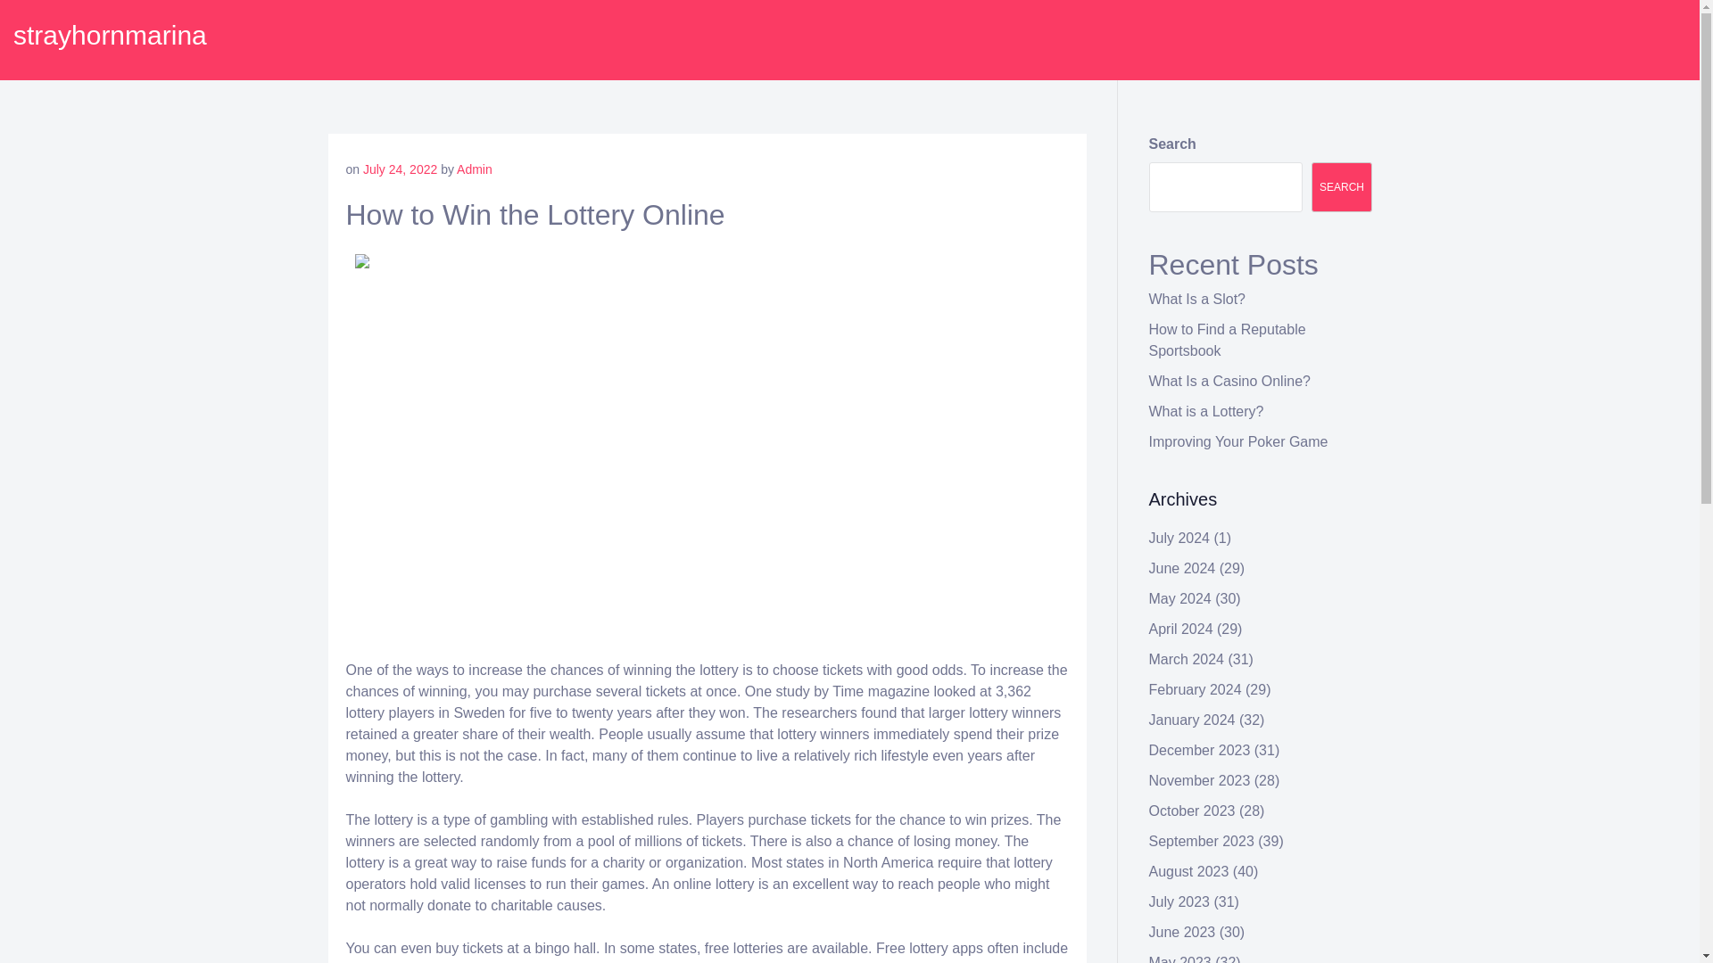 The image size is (1713, 963). What do you see at coordinates (1199, 781) in the screenshot?
I see `November 2023` at bounding box center [1199, 781].